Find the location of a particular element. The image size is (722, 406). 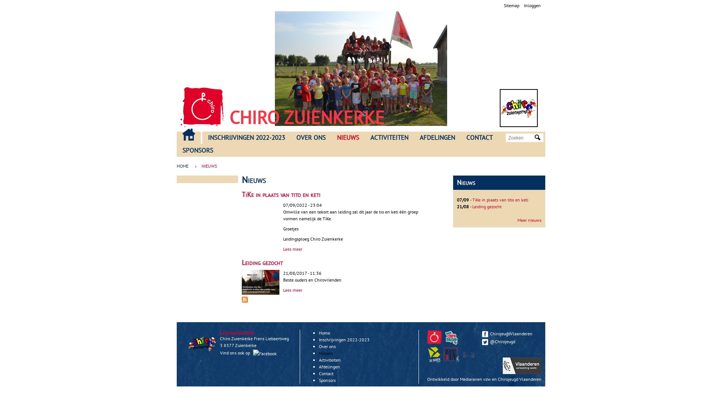

AFDELINGEN is located at coordinates (437, 138).